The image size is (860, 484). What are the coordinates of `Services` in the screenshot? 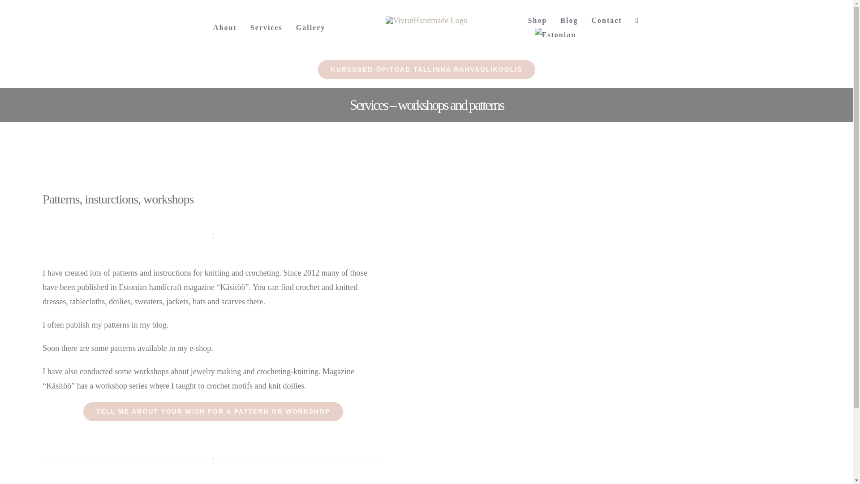 It's located at (266, 28).